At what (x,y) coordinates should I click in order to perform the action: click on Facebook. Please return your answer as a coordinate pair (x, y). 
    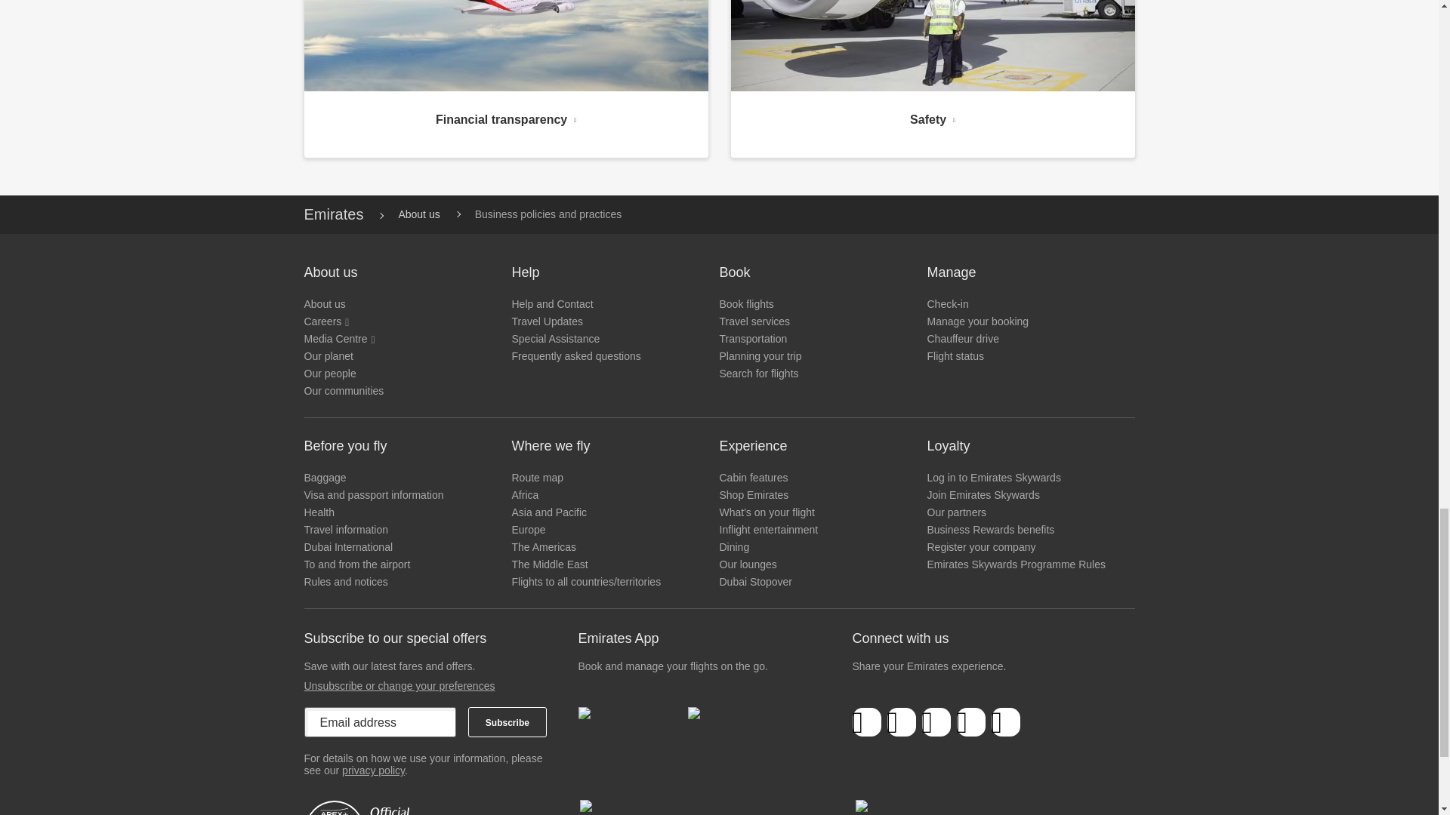
    Looking at the image, I should click on (867, 723).